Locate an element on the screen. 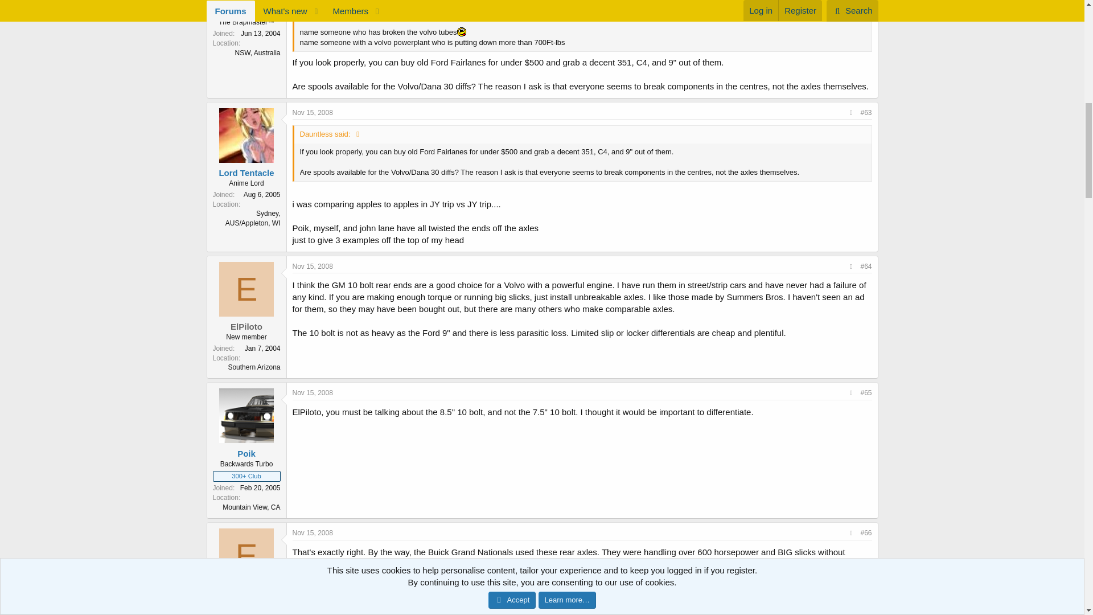 The height and width of the screenshot is (615, 1093). Razz    :-P is located at coordinates (461, 31).